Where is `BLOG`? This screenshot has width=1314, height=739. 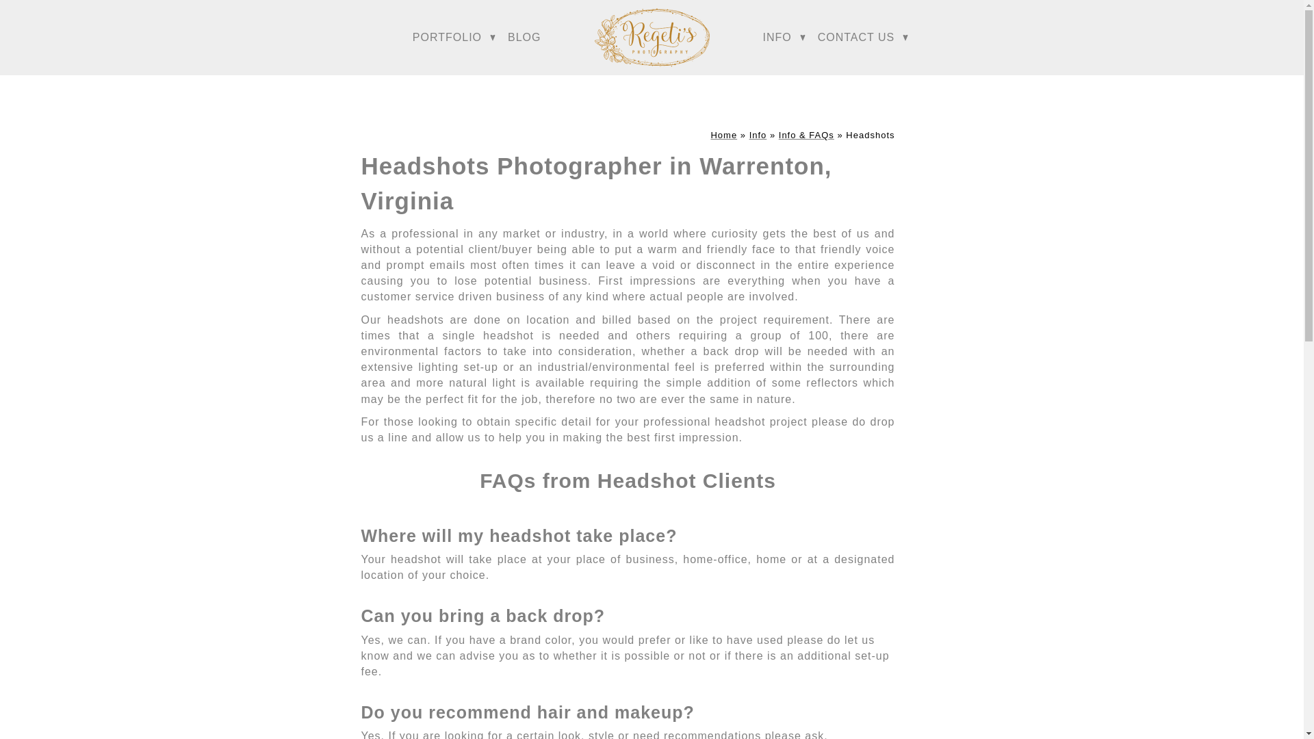
BLOG is located at coordinates (524, 37).